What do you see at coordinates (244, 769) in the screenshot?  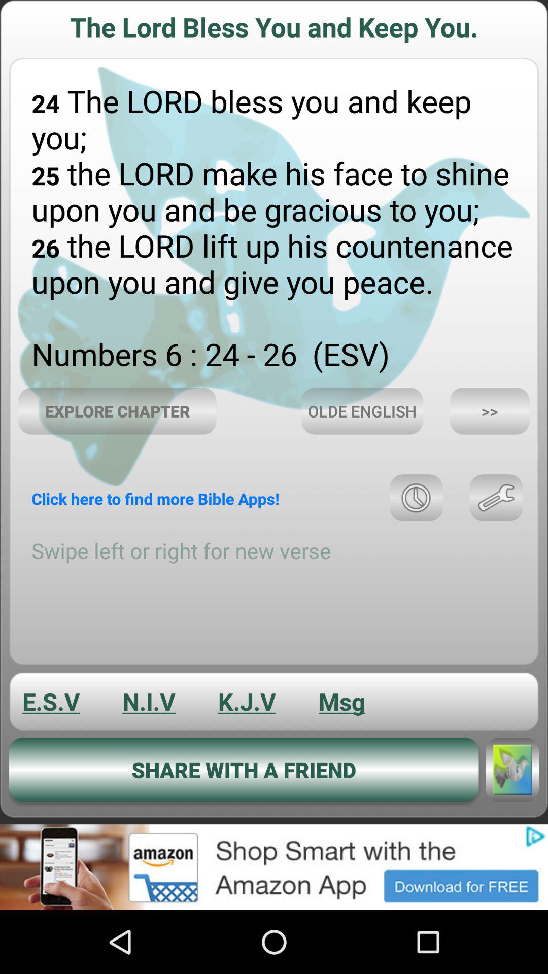 I see `click on the button which is above the advertisement of the page` at bounding box center [244, 769].